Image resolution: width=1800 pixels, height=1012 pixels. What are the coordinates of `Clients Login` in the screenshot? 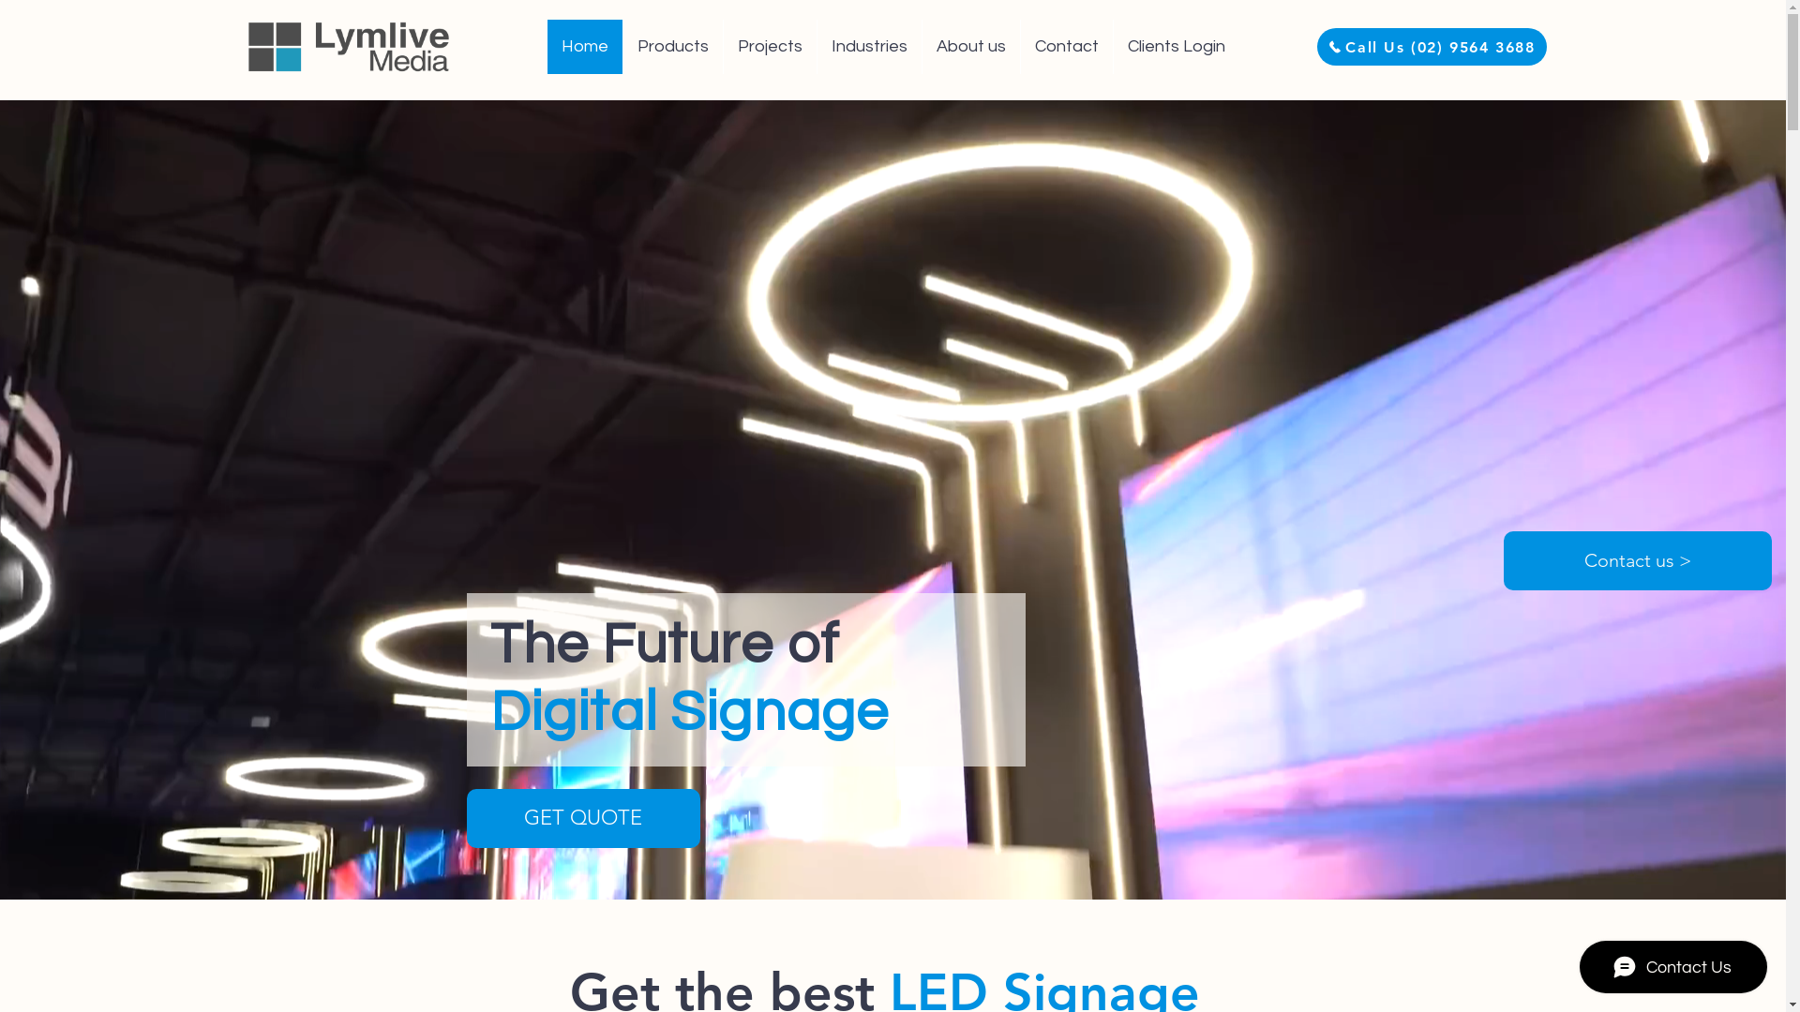 It's located at (1176, 47).